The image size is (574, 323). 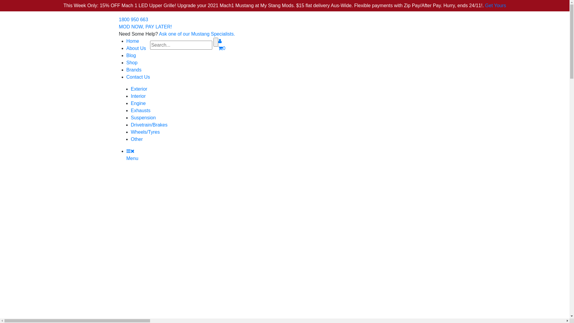 I want to click on 1800 950 663, so click(x=134, y=20).